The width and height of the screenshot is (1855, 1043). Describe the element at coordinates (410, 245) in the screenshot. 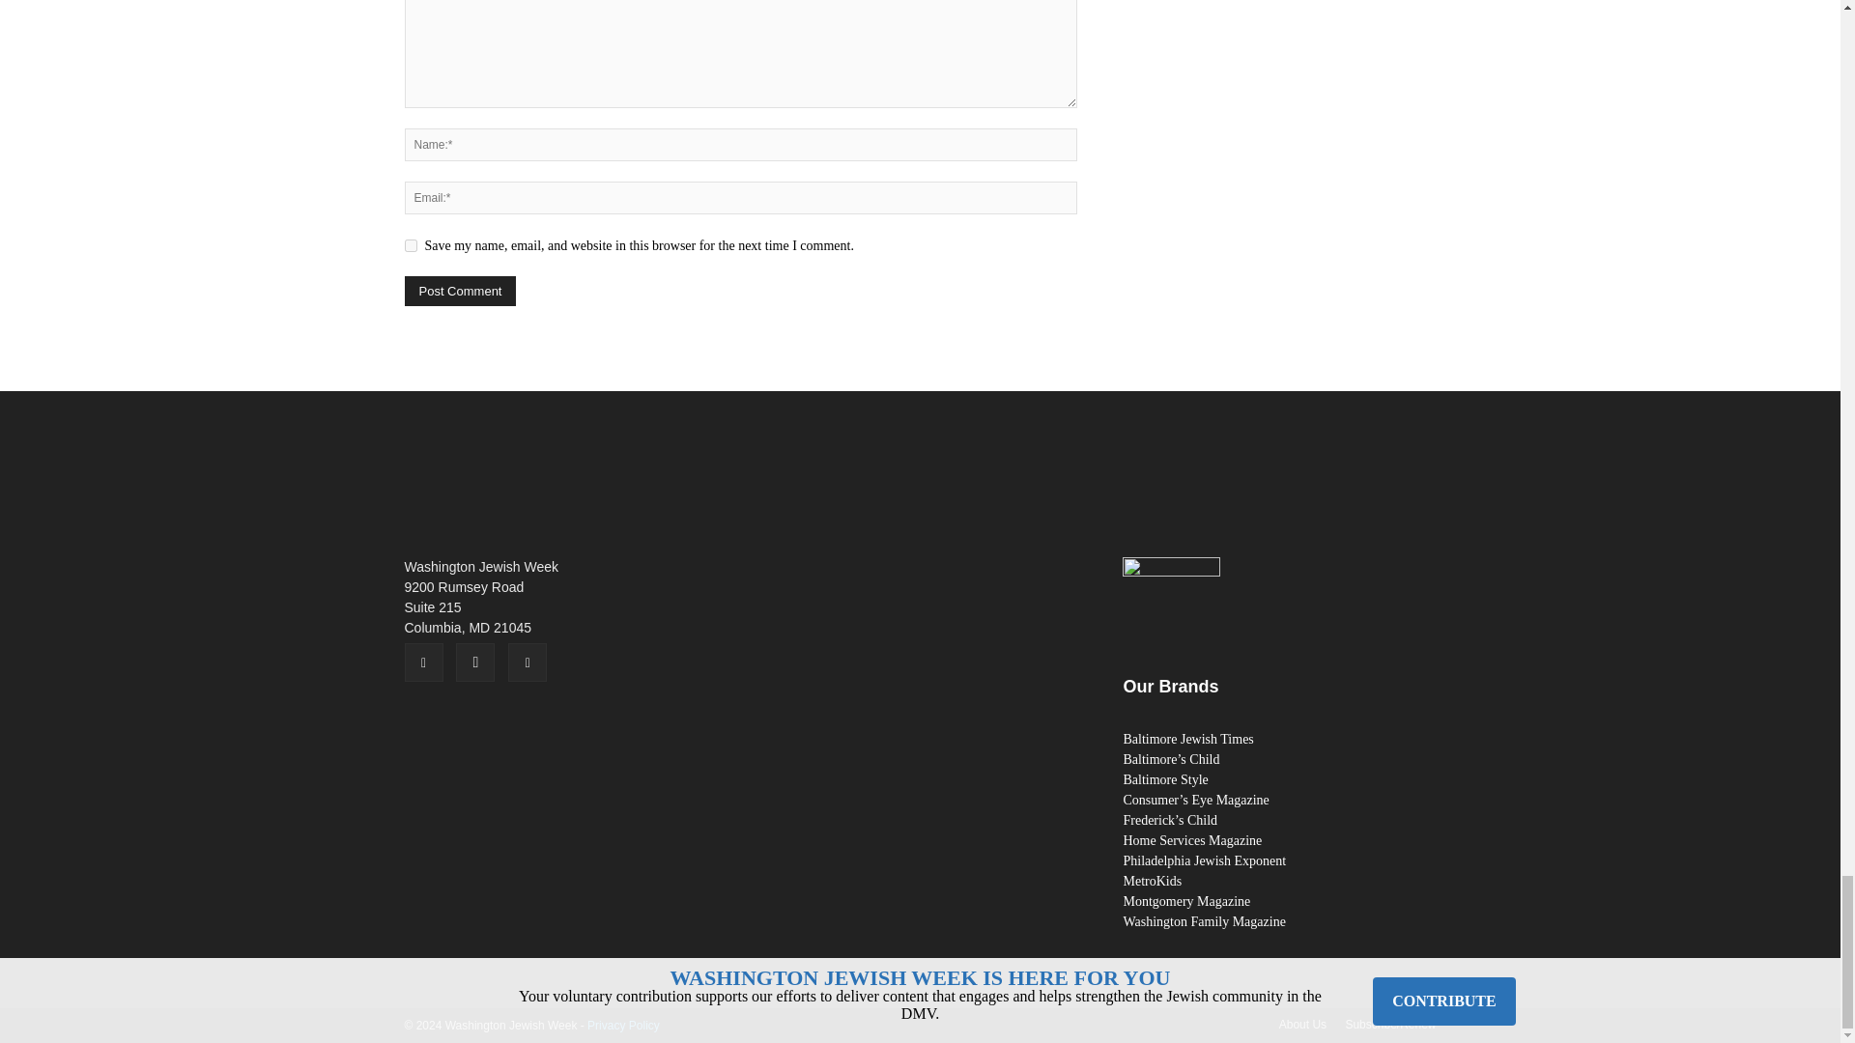

I see `yes` at that location.